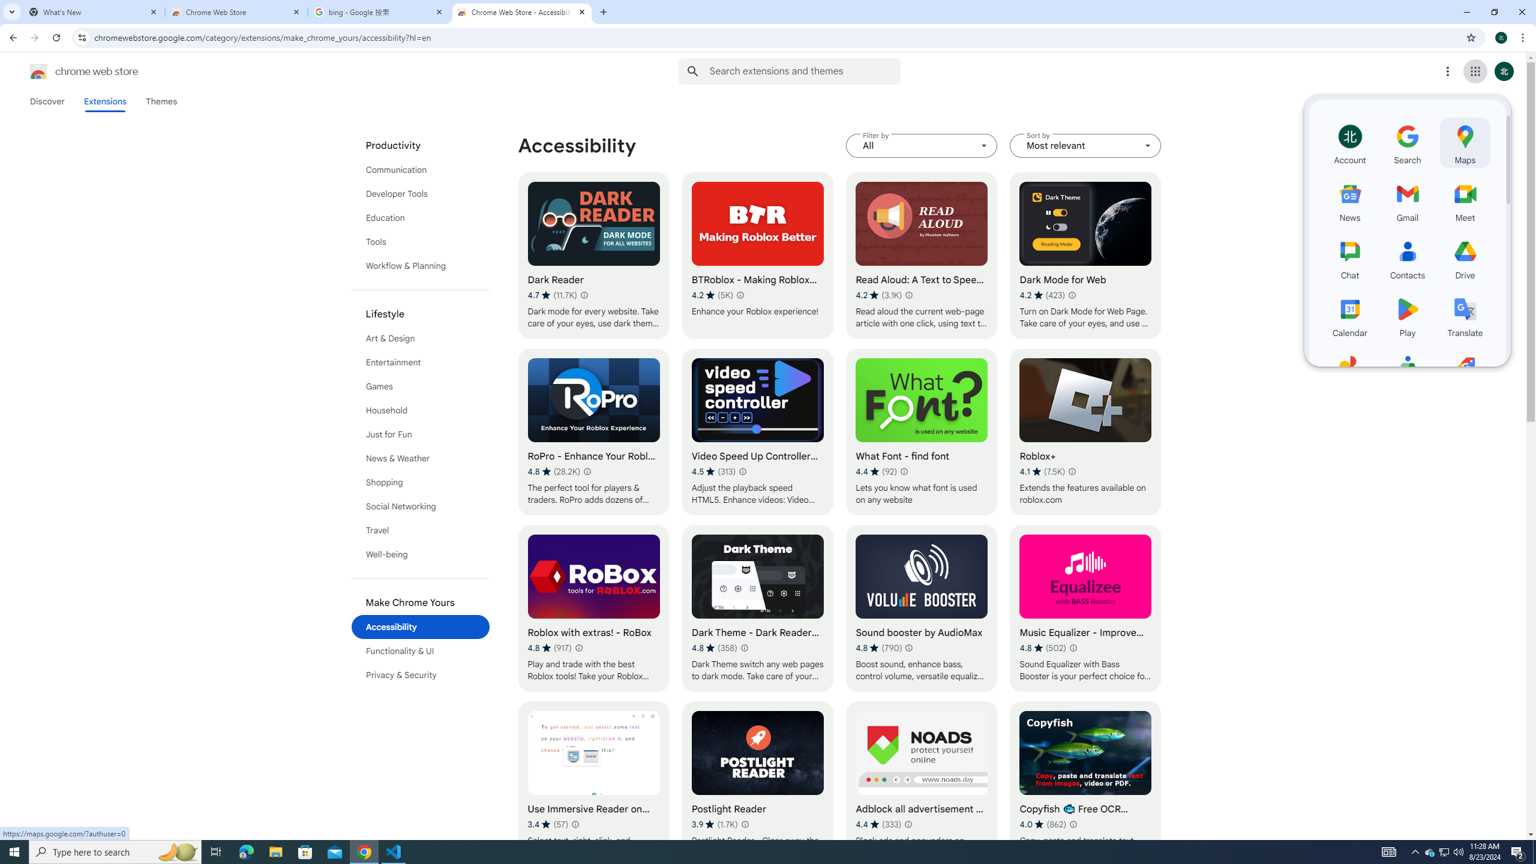 Image resolution: width=1536 pixels, height=864 pixels. I want to click on Average rating 4.8 out of 5 stars. 790 ratings., so click(879, 648).